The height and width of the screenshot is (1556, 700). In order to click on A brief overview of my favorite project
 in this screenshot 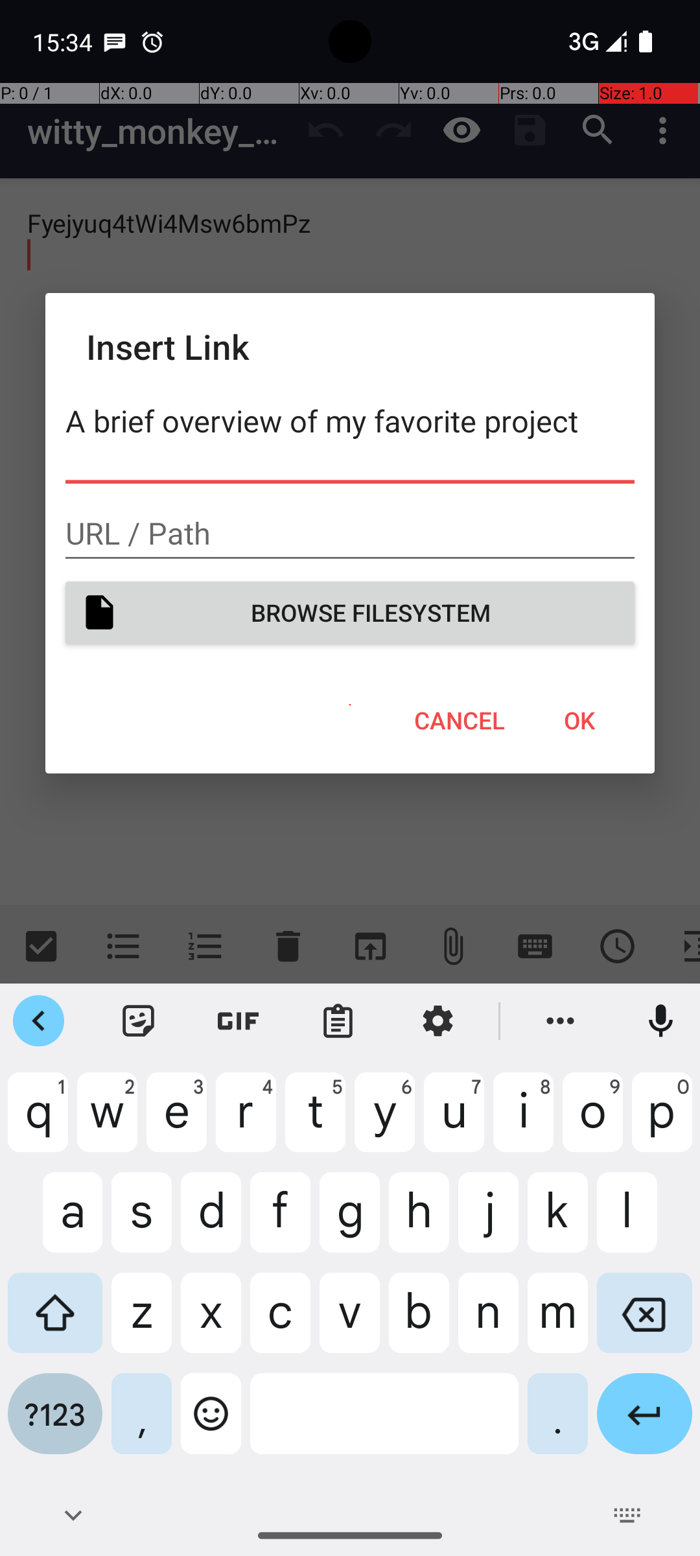, I will do `click(350, 440)`.